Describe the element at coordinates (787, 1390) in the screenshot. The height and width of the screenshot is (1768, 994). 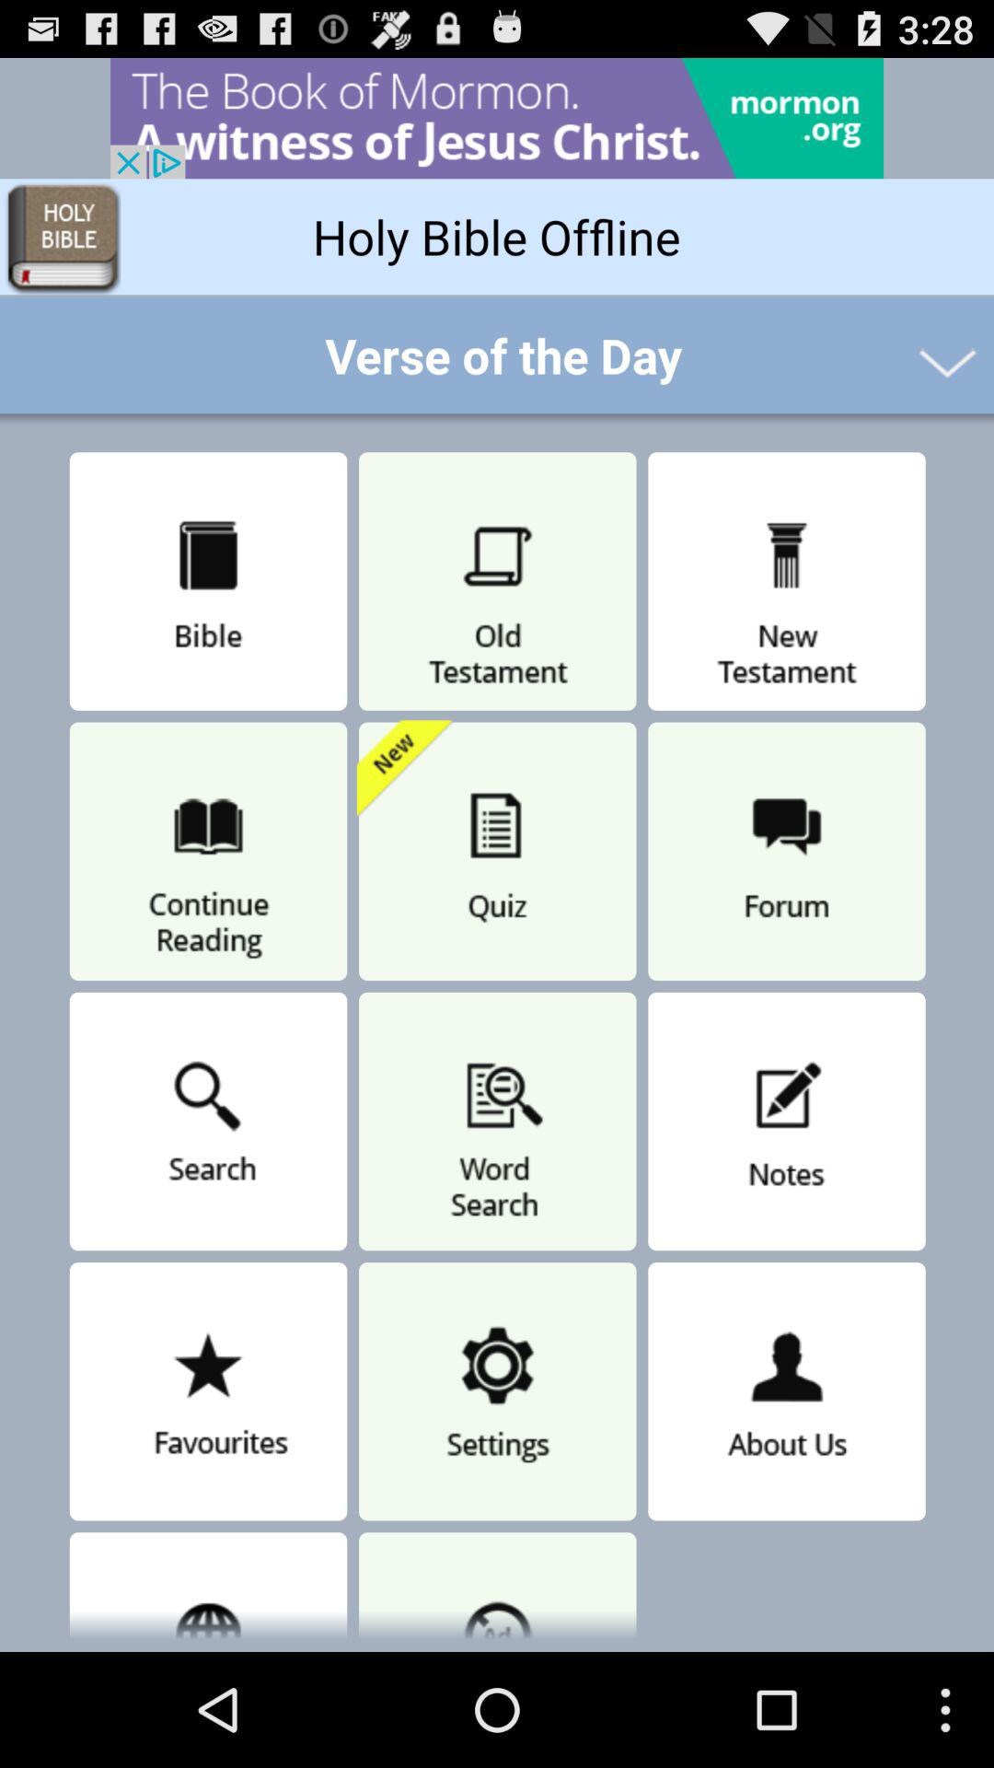
I see `select about us icon` at that location.